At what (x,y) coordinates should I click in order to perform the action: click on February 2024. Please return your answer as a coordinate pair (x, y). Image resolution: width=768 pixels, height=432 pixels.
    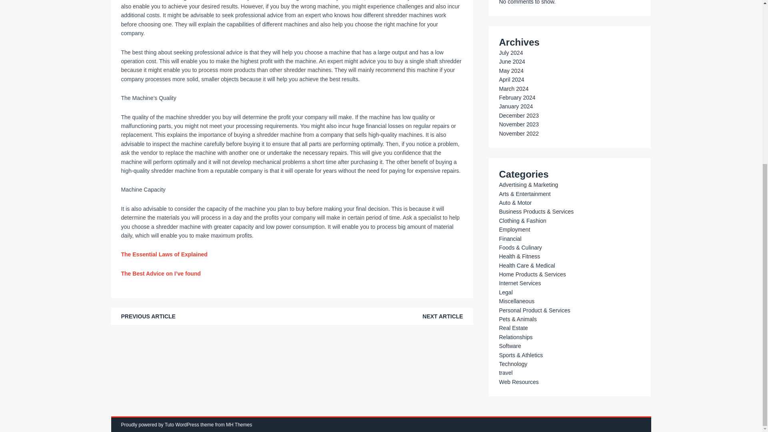
    Looking at the image, I should click on (517, 98).